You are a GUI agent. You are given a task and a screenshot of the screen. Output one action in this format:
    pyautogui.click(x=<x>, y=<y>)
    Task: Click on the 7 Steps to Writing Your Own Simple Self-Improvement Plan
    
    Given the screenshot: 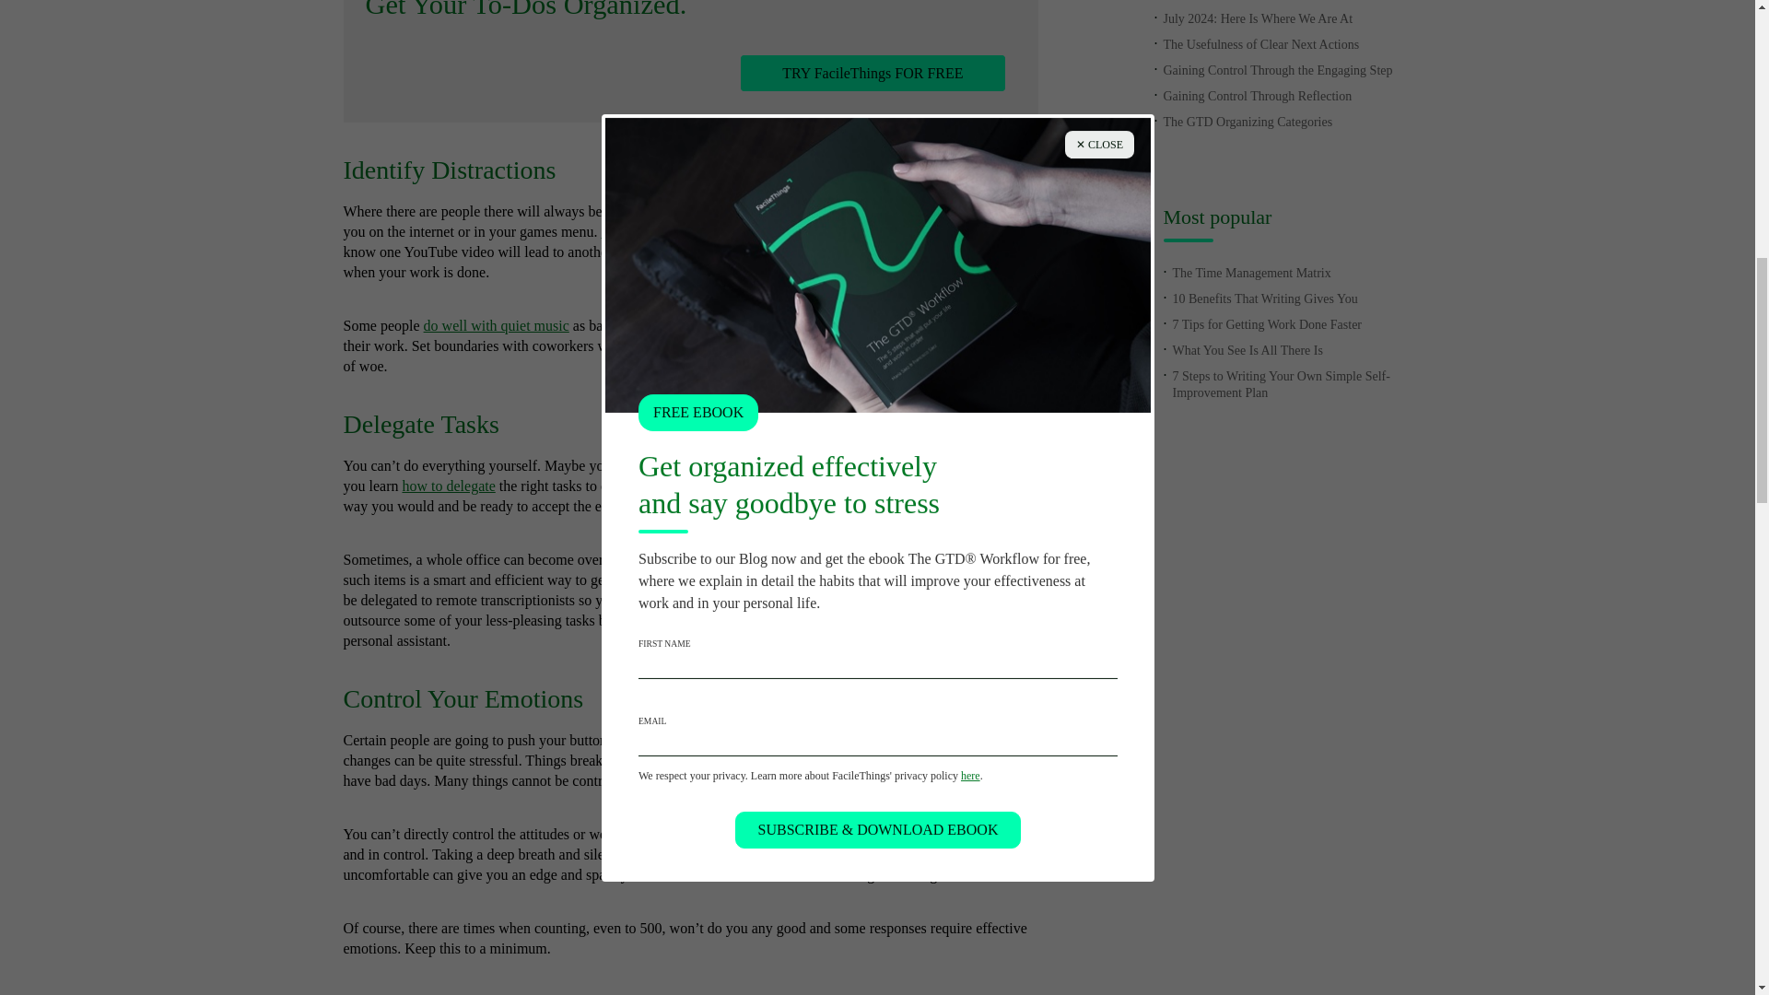 What is the action you would take?
    pyautogui.click(x=1280, y=384)
    